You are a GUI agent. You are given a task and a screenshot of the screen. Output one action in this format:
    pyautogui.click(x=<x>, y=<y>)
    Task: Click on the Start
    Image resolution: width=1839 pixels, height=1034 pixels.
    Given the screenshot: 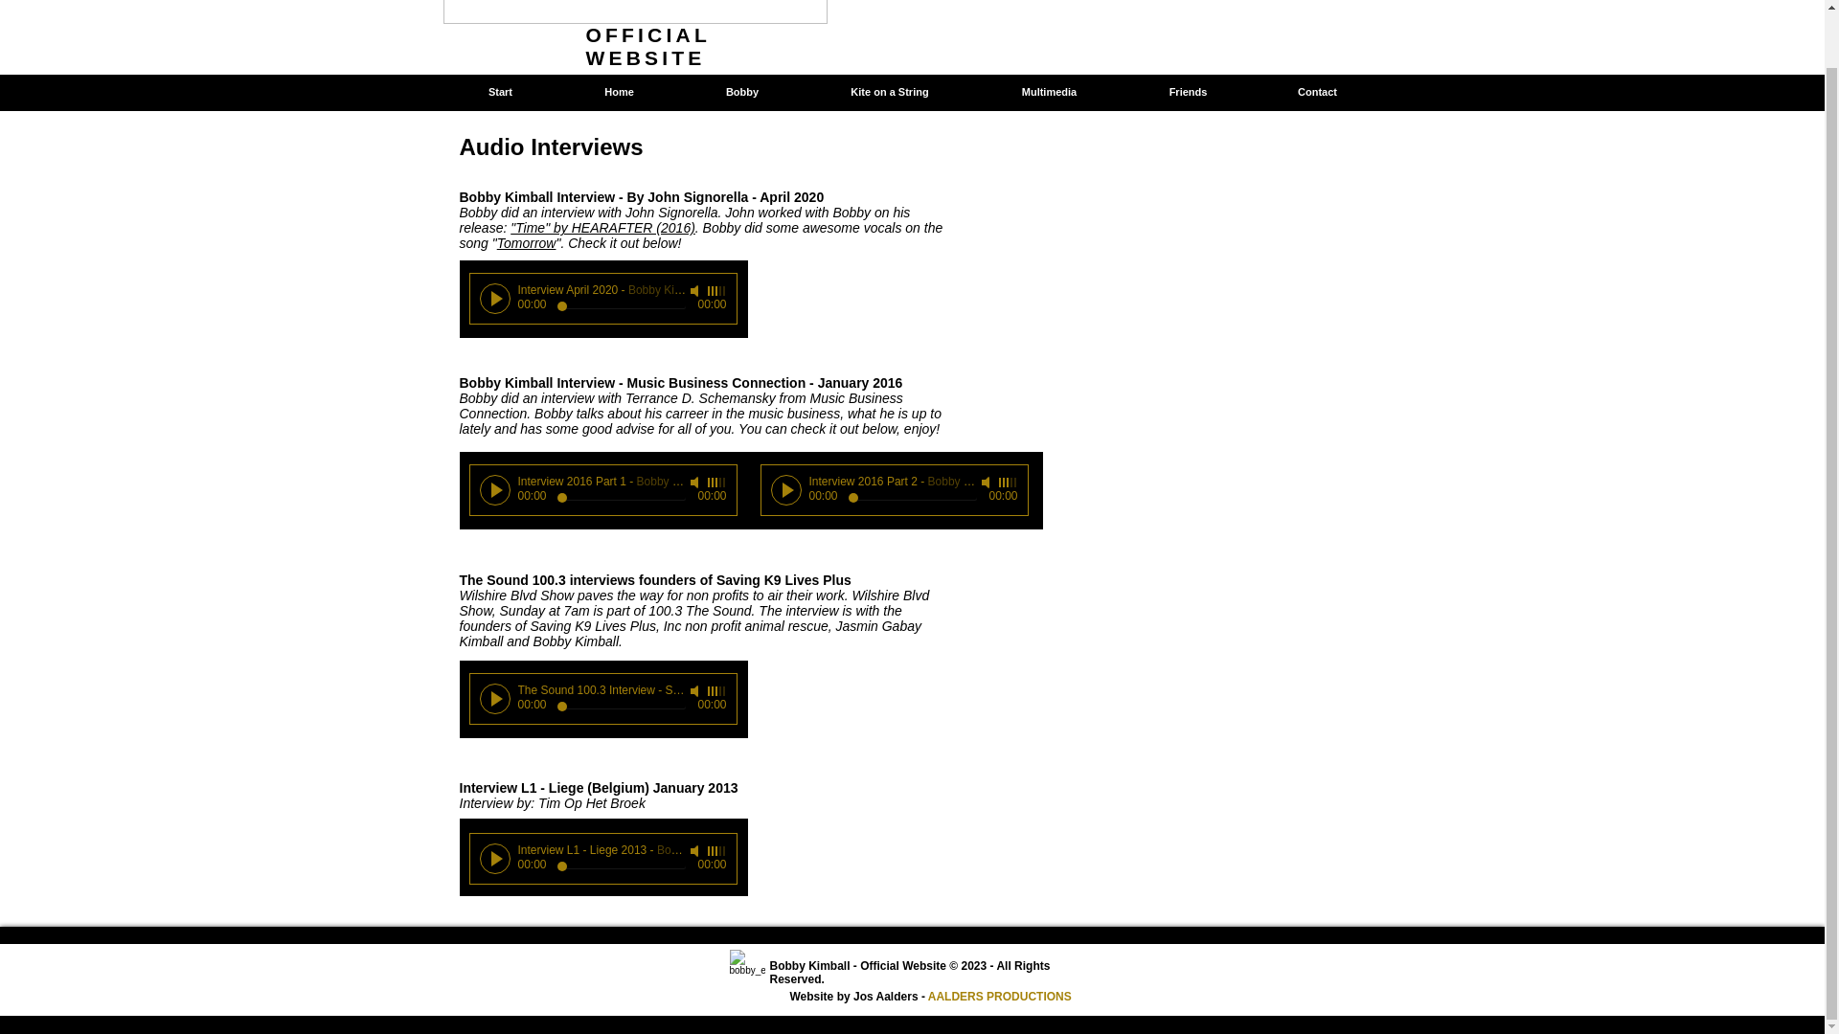 What is the action you would take?
    pyautogui.click(x=500, y=92)
    